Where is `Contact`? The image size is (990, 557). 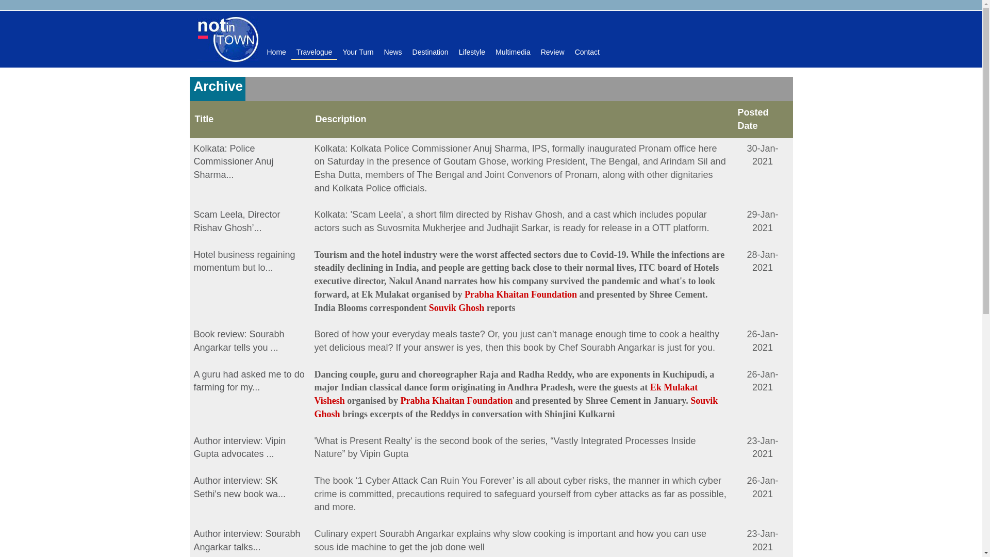 Contact is located at coordinates (587, 52).